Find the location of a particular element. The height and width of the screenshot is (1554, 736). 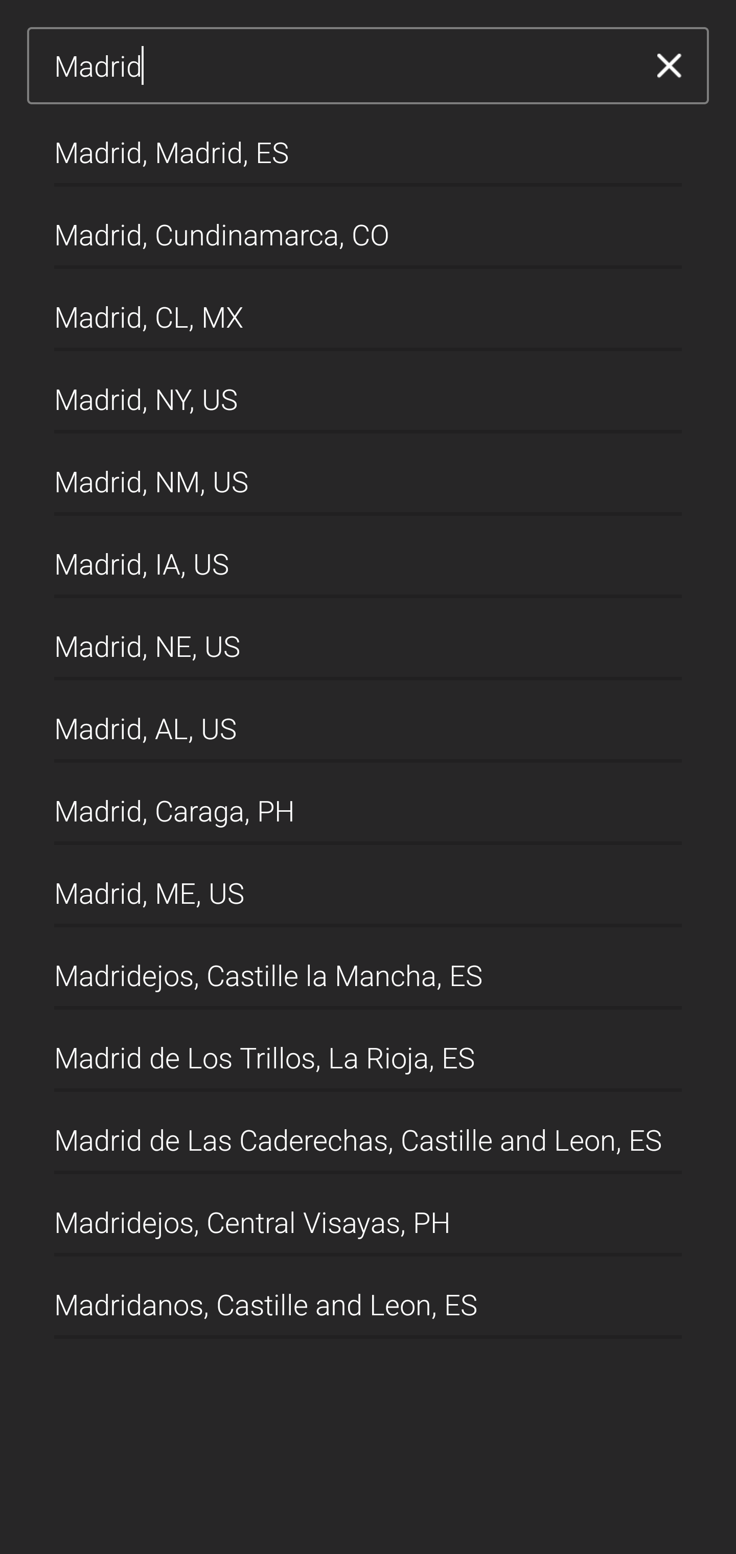

Madrid, IA, US is located at coordinates (368, 557).